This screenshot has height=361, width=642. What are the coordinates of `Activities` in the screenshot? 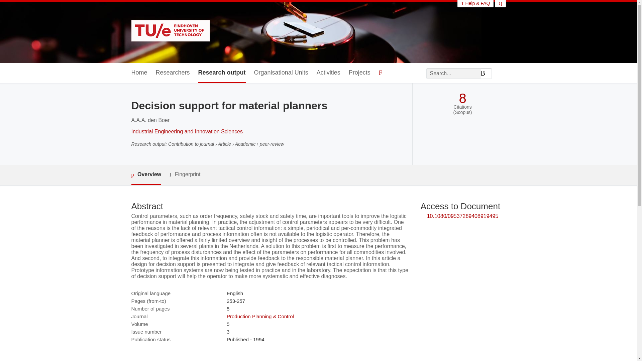 It's located at (328, 73).